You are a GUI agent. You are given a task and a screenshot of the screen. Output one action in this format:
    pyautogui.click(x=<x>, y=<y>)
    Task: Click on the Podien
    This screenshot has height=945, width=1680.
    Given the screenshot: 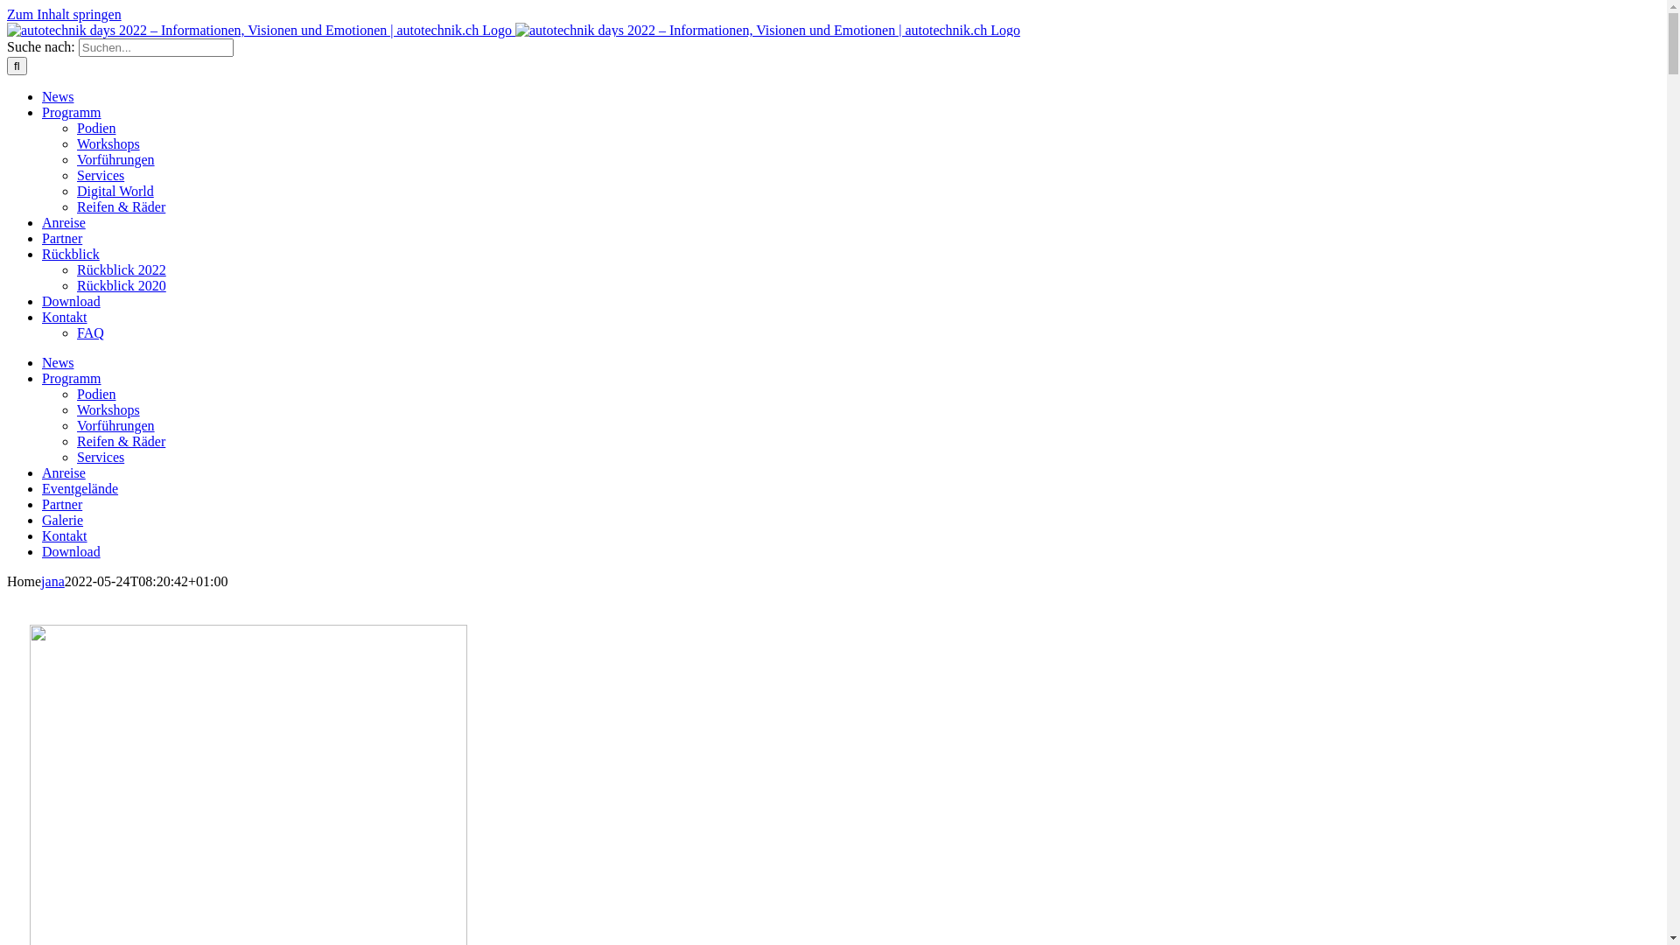 What is the action you would take?
    pyautogui.click(x=96, y=394)
    